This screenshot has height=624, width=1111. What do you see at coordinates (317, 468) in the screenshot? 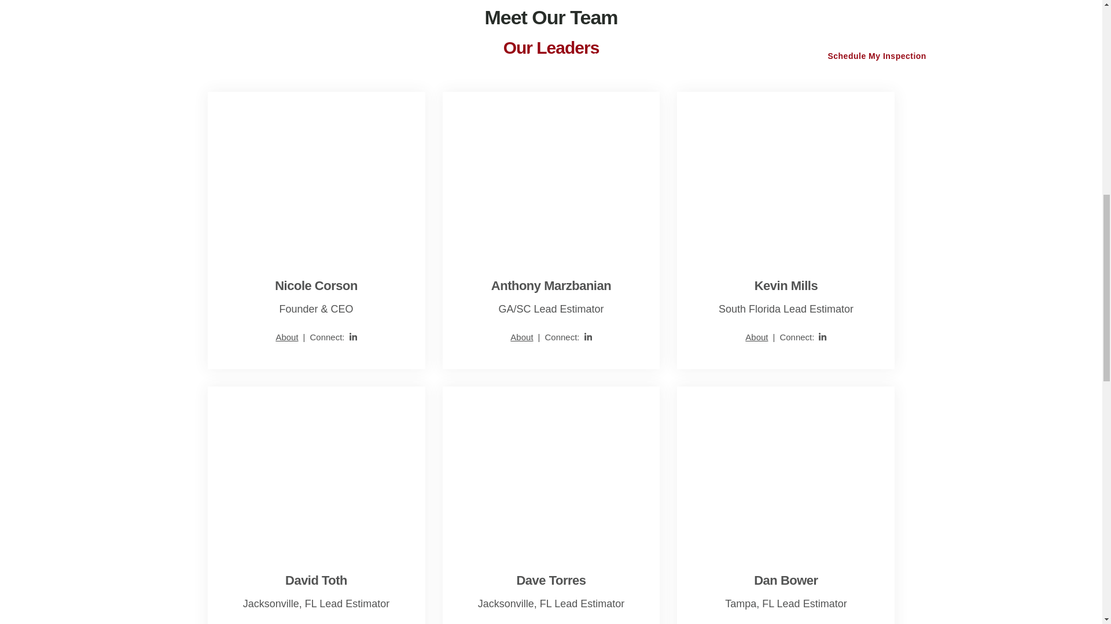
I see `Learn more about David Toth` at bounding box center [317, 468].